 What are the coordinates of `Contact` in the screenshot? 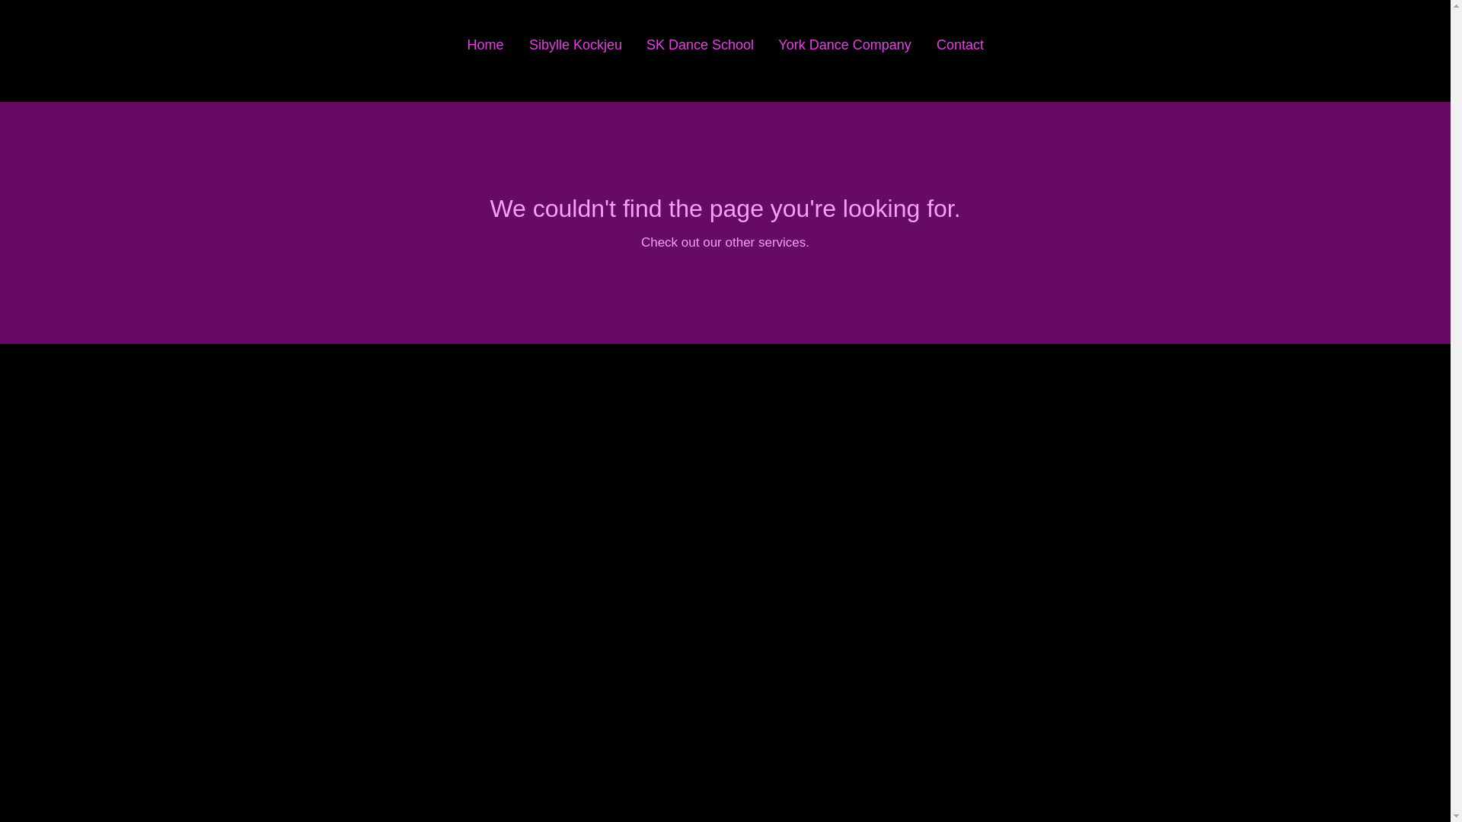 It's located at (959, 45).